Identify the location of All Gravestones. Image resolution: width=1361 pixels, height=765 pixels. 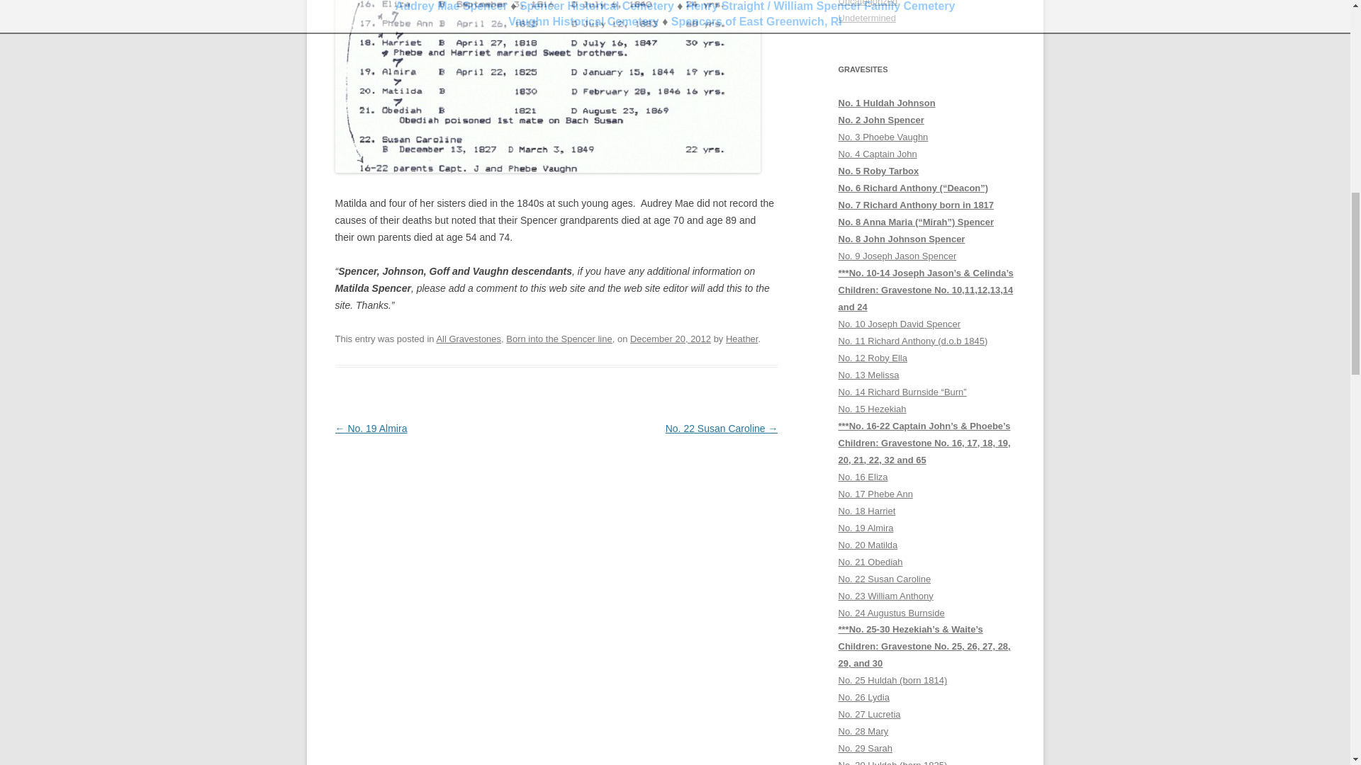
(468, 339).